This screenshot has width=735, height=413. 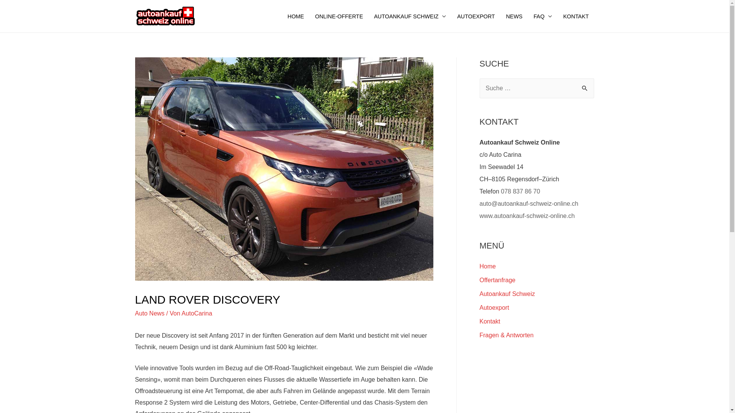 What do you see at coordinates (543, 16) in the screenshot?
I see `FAQ` at bounding box center [543, 16].